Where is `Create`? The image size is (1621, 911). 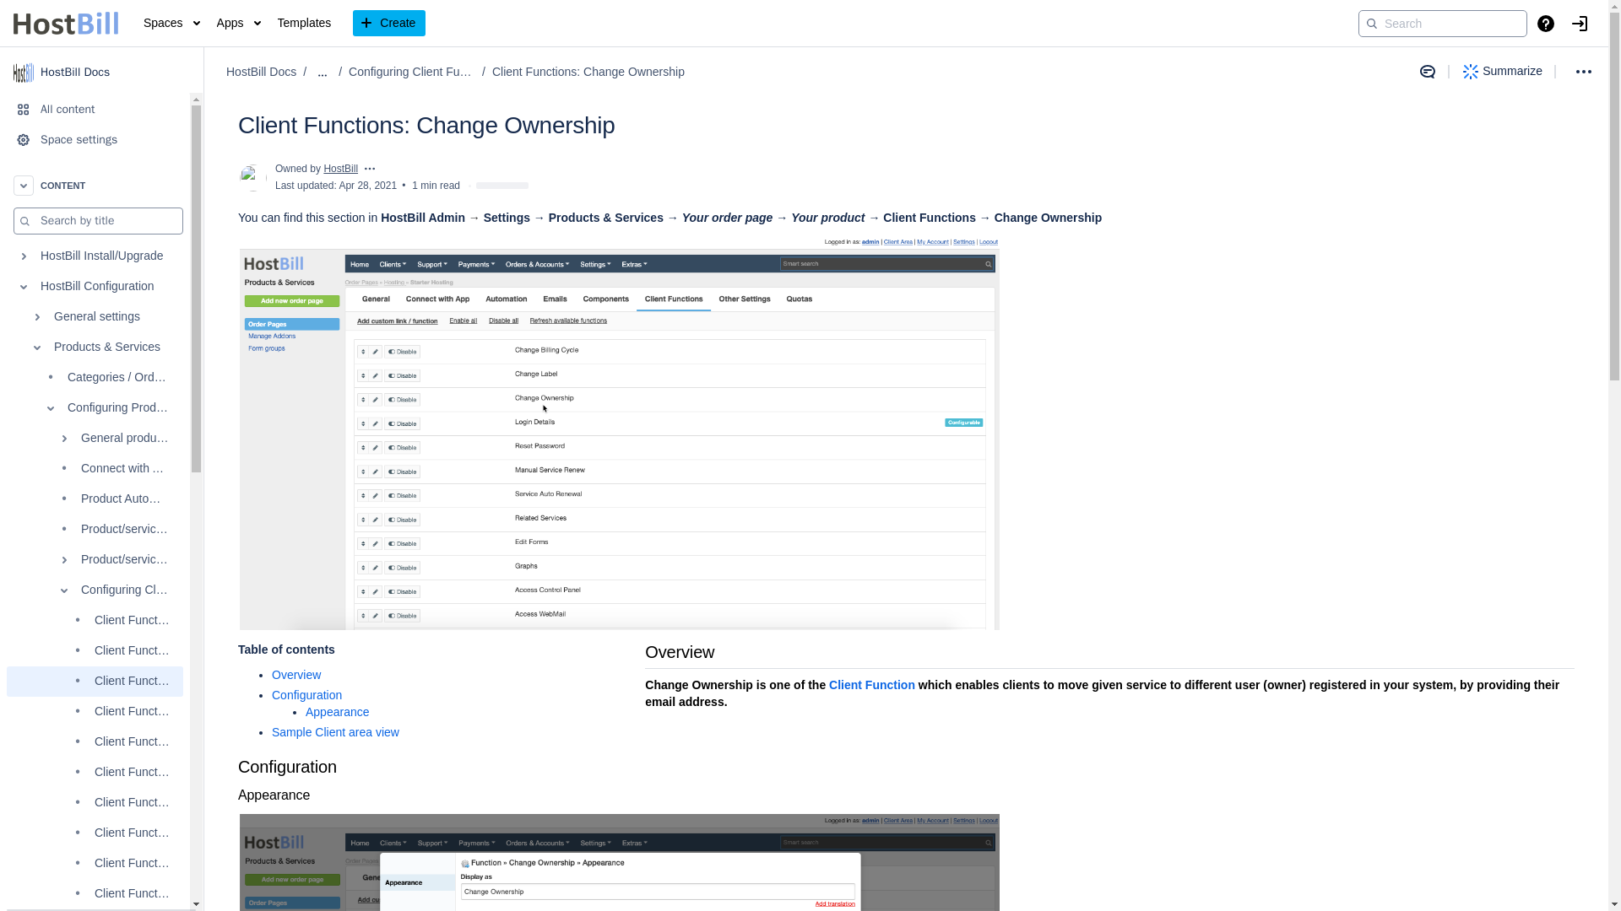
Create is located at coordinates (388, 24).